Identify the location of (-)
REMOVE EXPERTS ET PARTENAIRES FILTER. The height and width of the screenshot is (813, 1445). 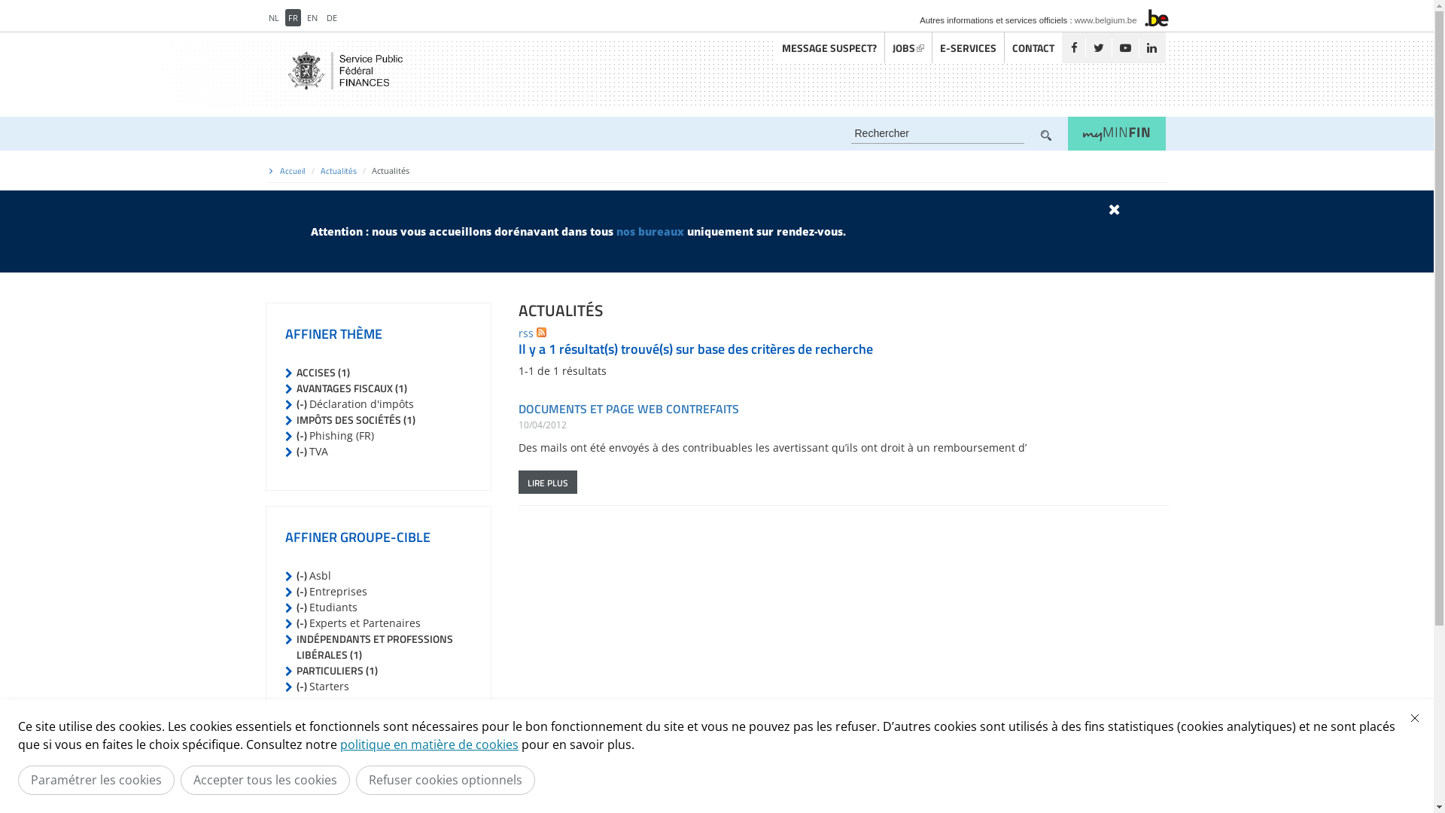
(303, 622).